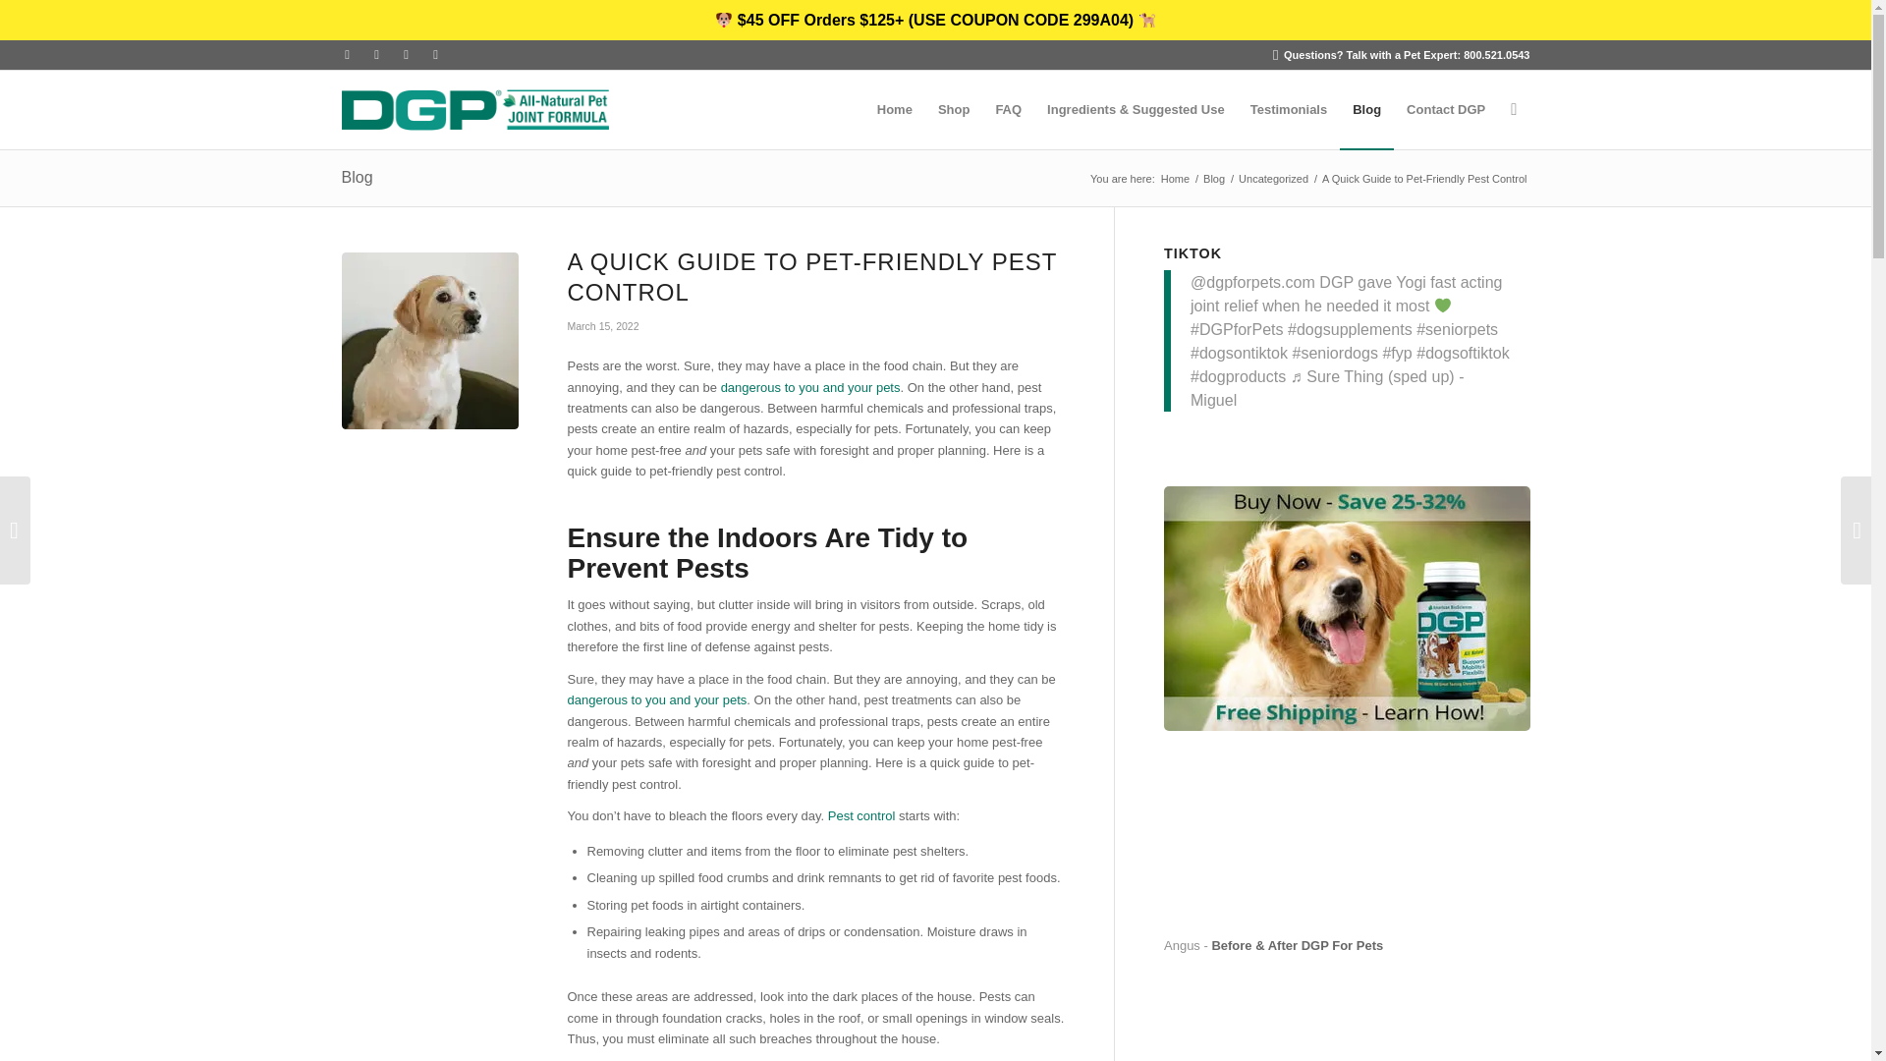 The height and width of the screenshot is (1061, 1886). Describe the element at coordinates (405, 55) in the screenshot. I see `Pinterest` at that location.